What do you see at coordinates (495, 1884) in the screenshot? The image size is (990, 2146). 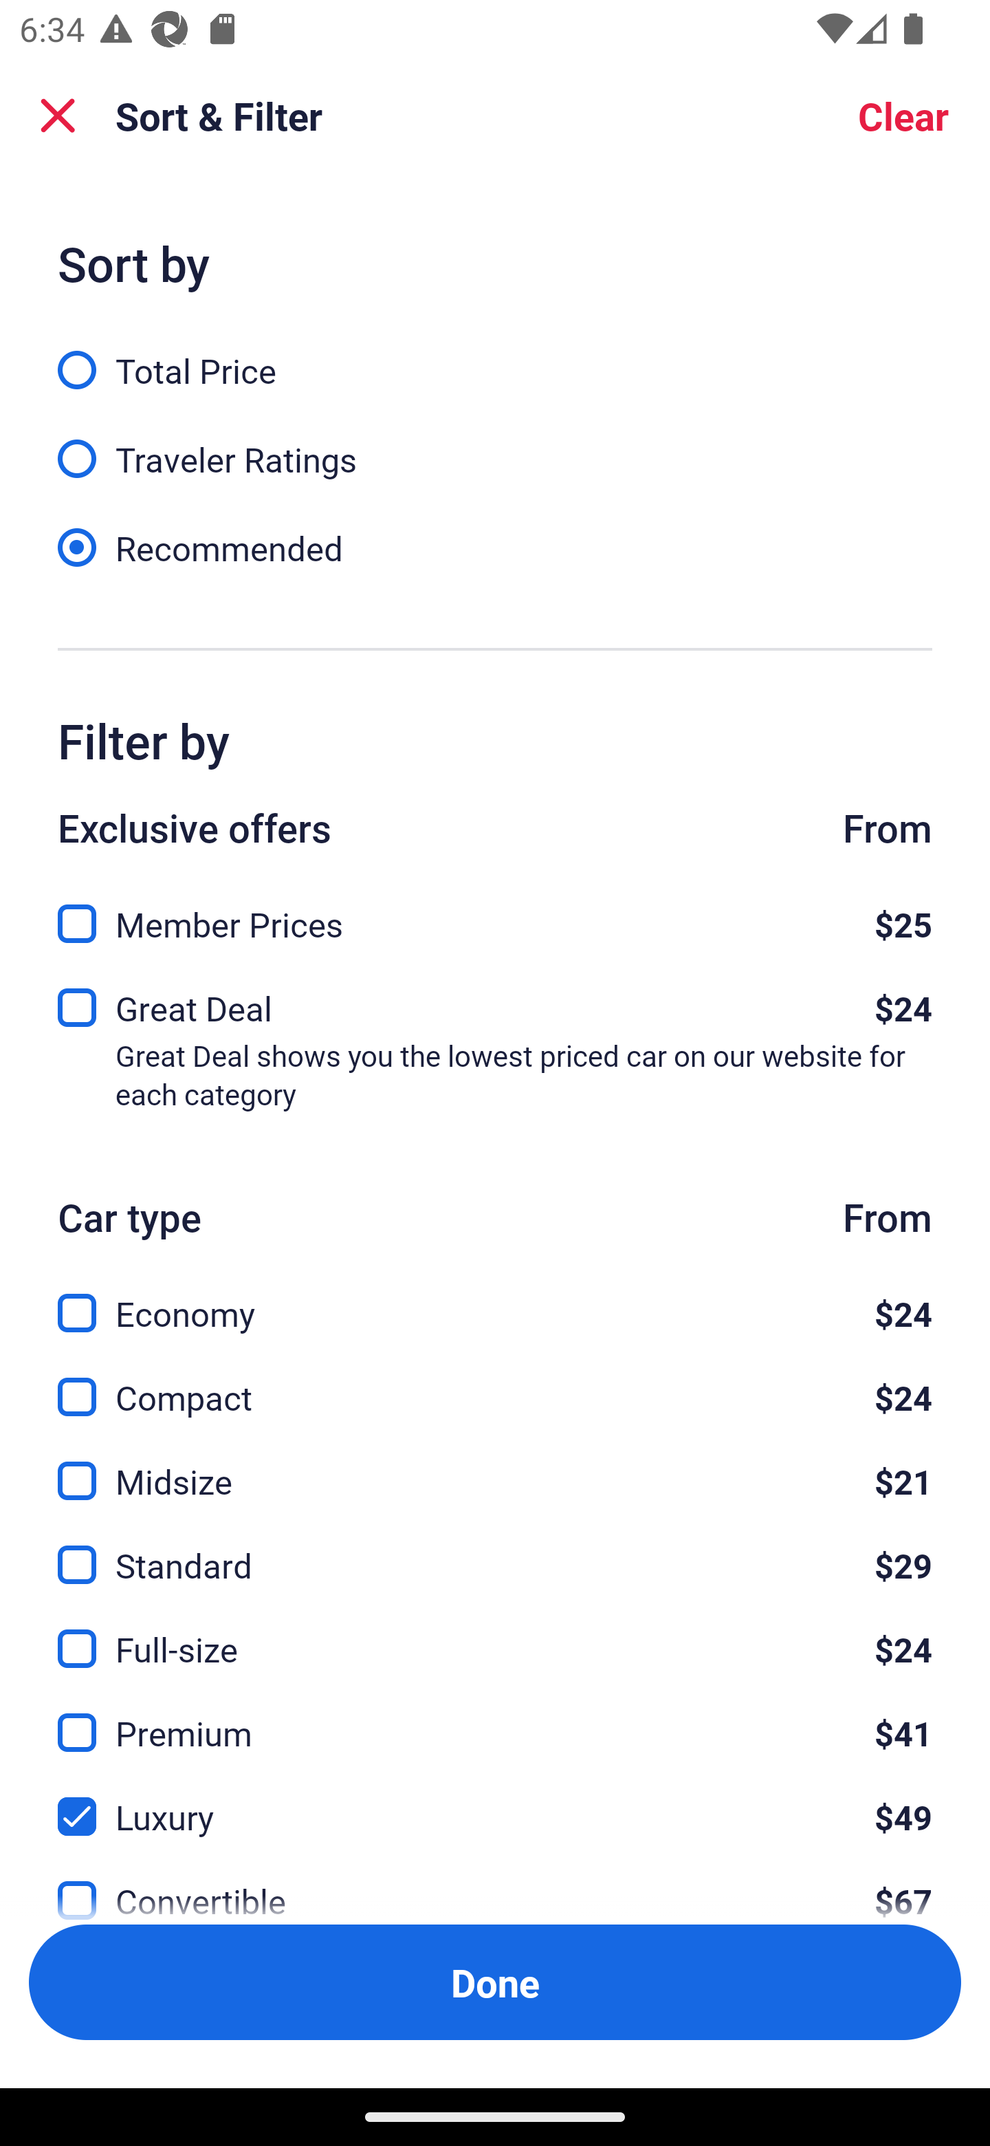 I see `Convertible, $67 Convertible $67` at bounding box center [495, 1884].